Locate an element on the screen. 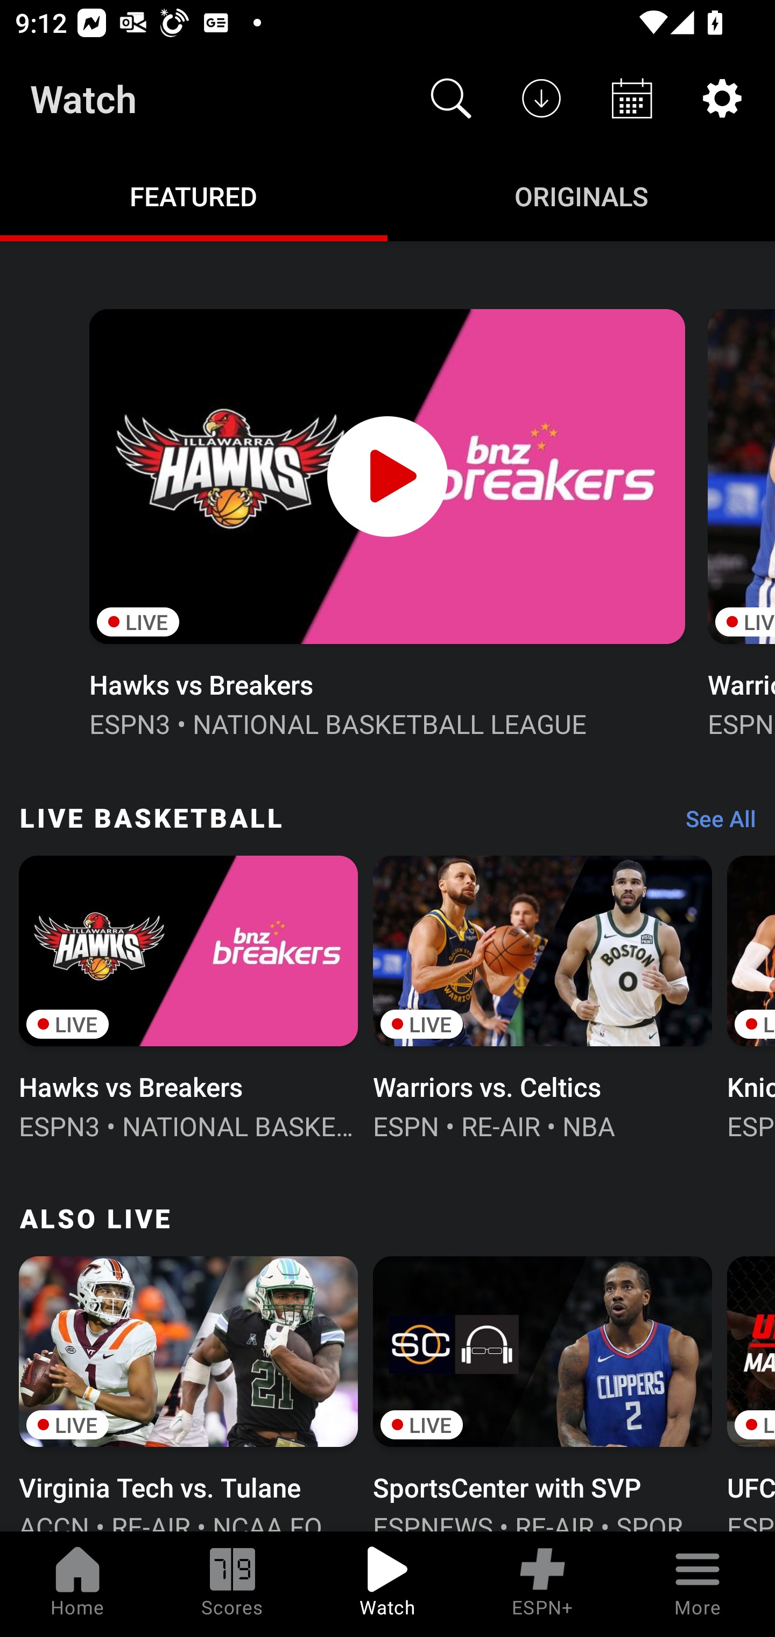 The height and width of the screenshot is (1637, 775). ESPN+ is located at coordinates (542, 1584).